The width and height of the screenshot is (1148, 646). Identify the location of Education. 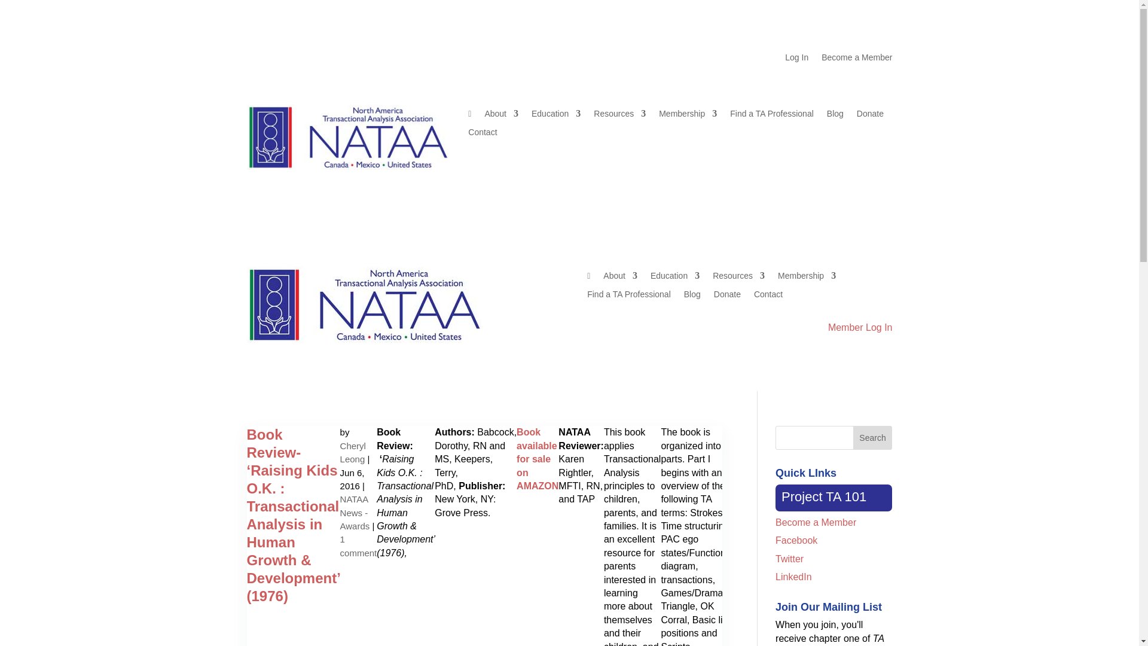
(556, 116).